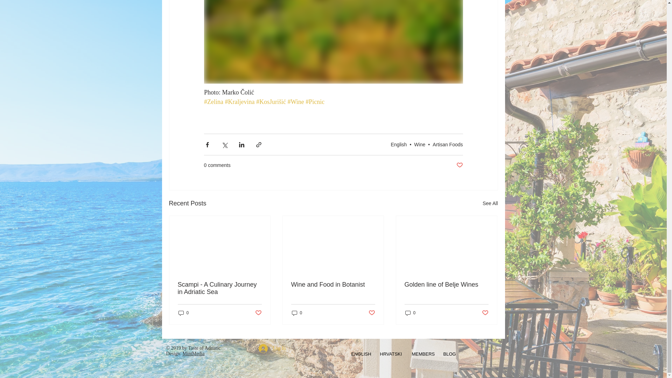 The width and height of the screenshot is (672, 378). What do you see at coordinates (297, 313) in the screenshot?
I see `0` at bounding box center [297, 313].